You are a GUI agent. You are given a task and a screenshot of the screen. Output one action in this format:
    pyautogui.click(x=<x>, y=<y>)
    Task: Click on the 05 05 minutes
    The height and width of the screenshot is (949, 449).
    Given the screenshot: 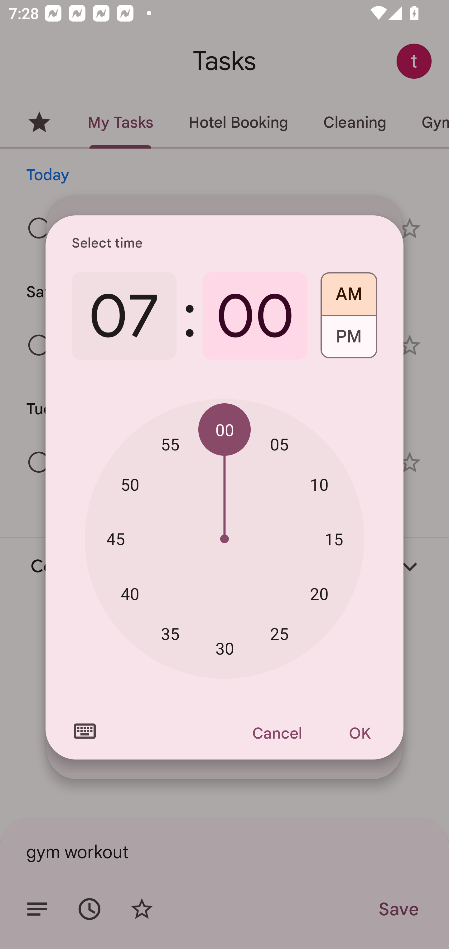 What is the action you would take?
    pyautogui.click(x=279, y=444)
    